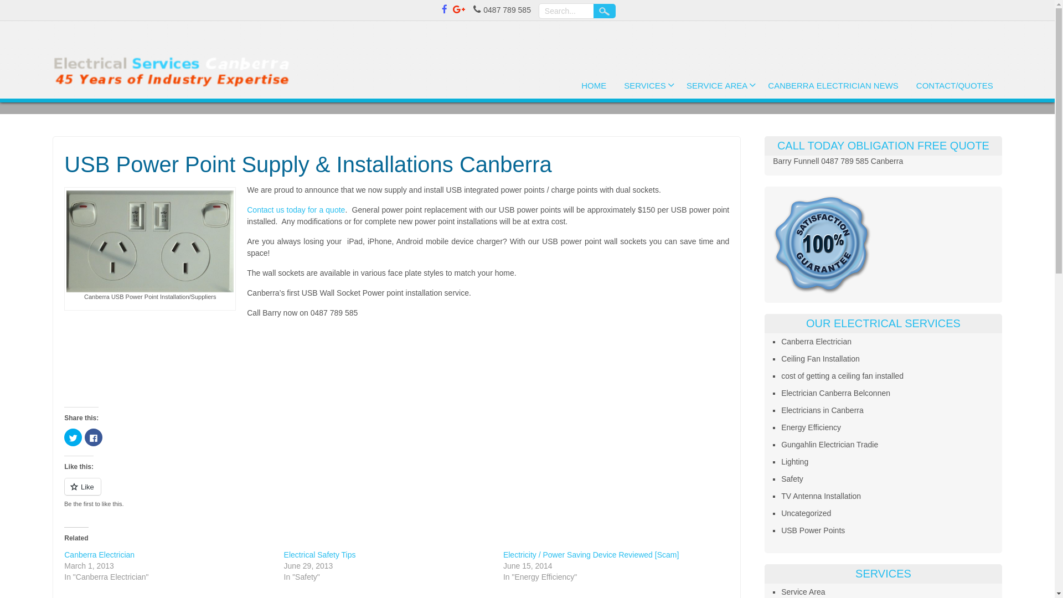 Image resolution: width=1063 pixels, height=598 pixels. Describe the element at coordinates (803, 592) in the screenshot. I see `Service Area` at that location.